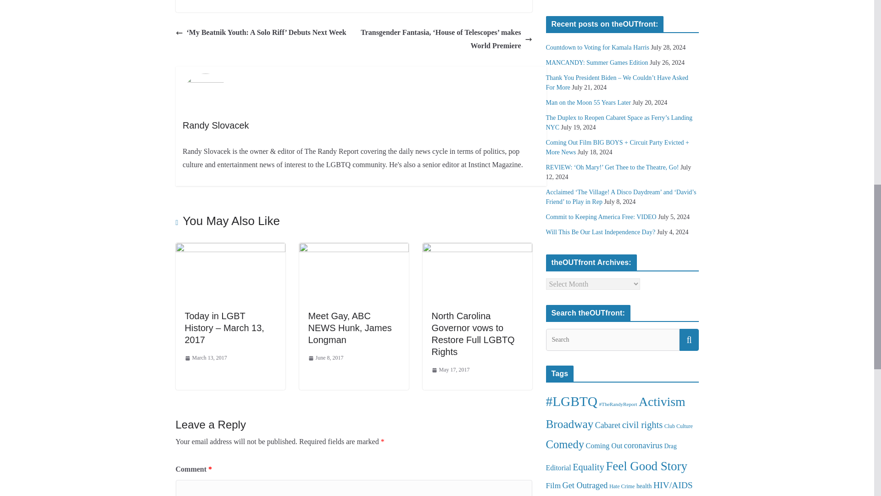  I want to click on Meet Gay, ABC NEWS Hunk, James Longman, so click(350, 328).